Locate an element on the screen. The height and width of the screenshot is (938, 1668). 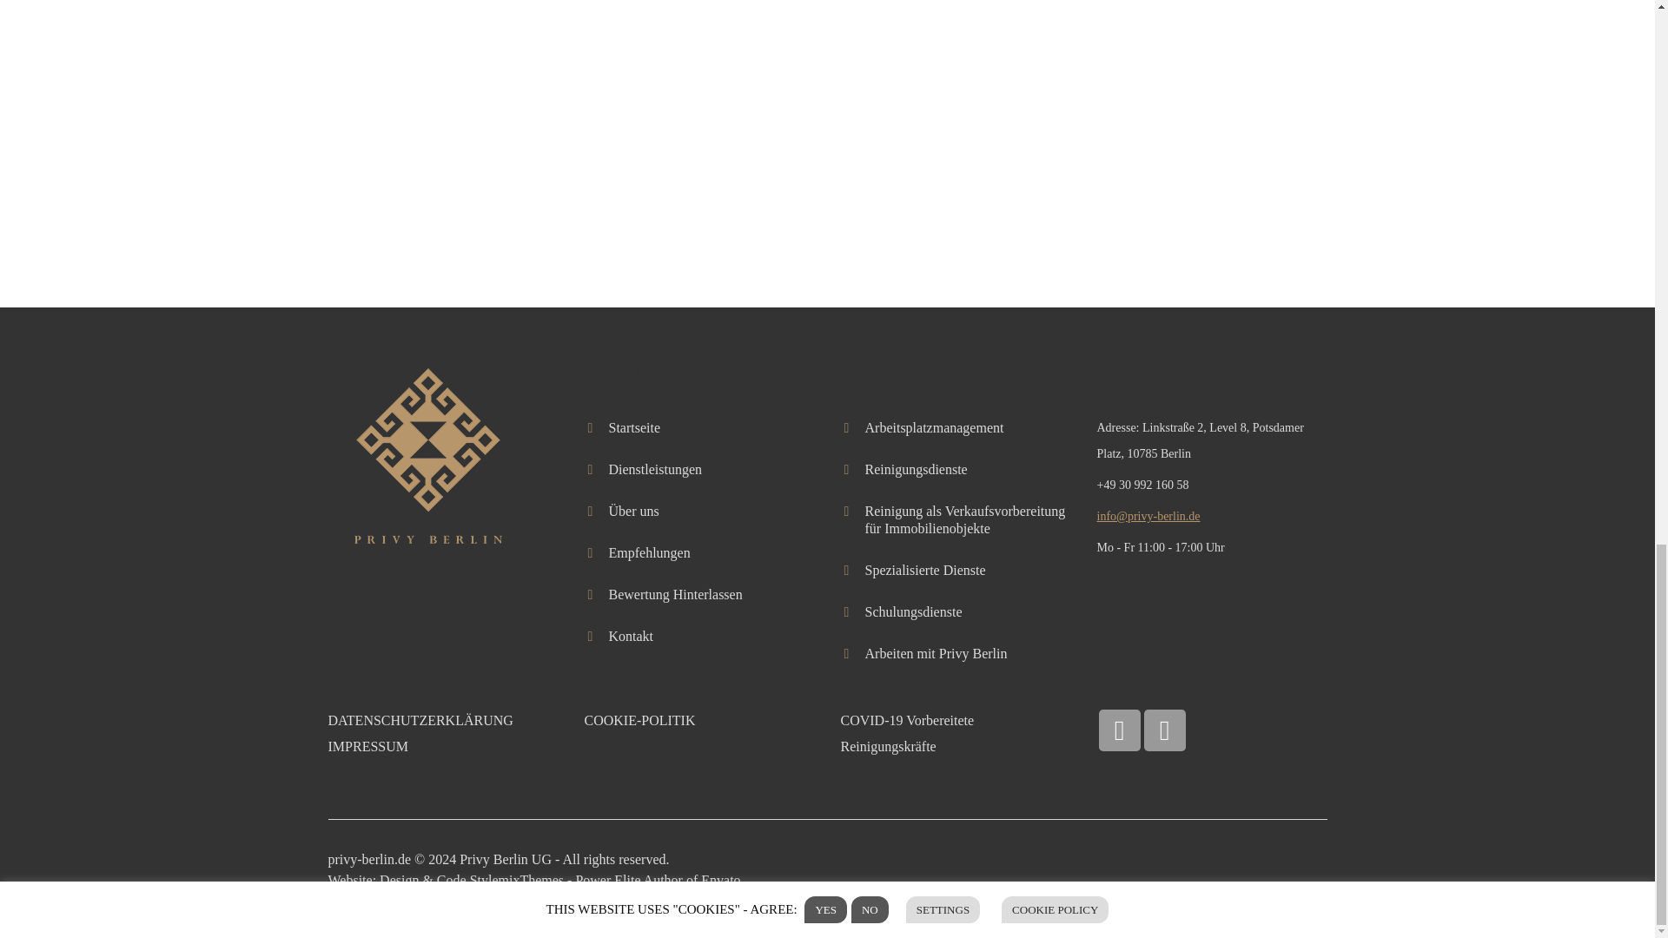
Startseite is located at coordinates (634, 427).